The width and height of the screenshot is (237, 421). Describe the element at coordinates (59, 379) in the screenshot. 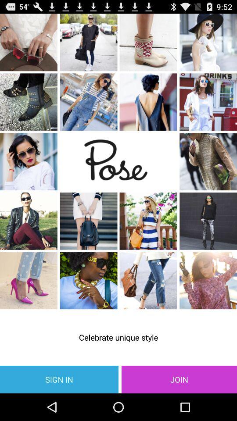

I see `jump to the sign in item` at that location.